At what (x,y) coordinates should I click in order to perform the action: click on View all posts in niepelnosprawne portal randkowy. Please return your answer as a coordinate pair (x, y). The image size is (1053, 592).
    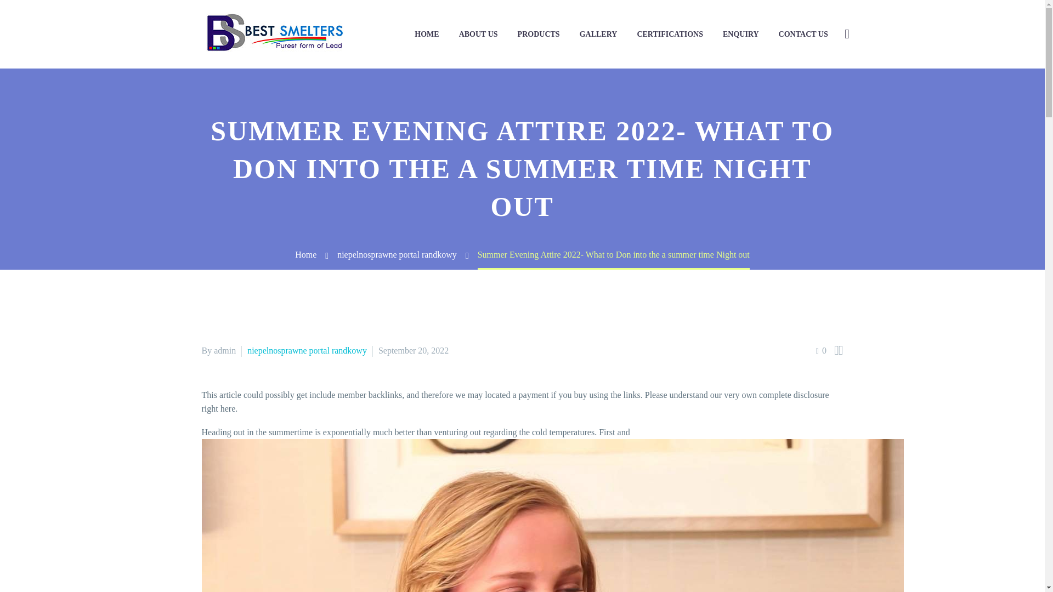
    Looking at the image, I should click on (307, 350).